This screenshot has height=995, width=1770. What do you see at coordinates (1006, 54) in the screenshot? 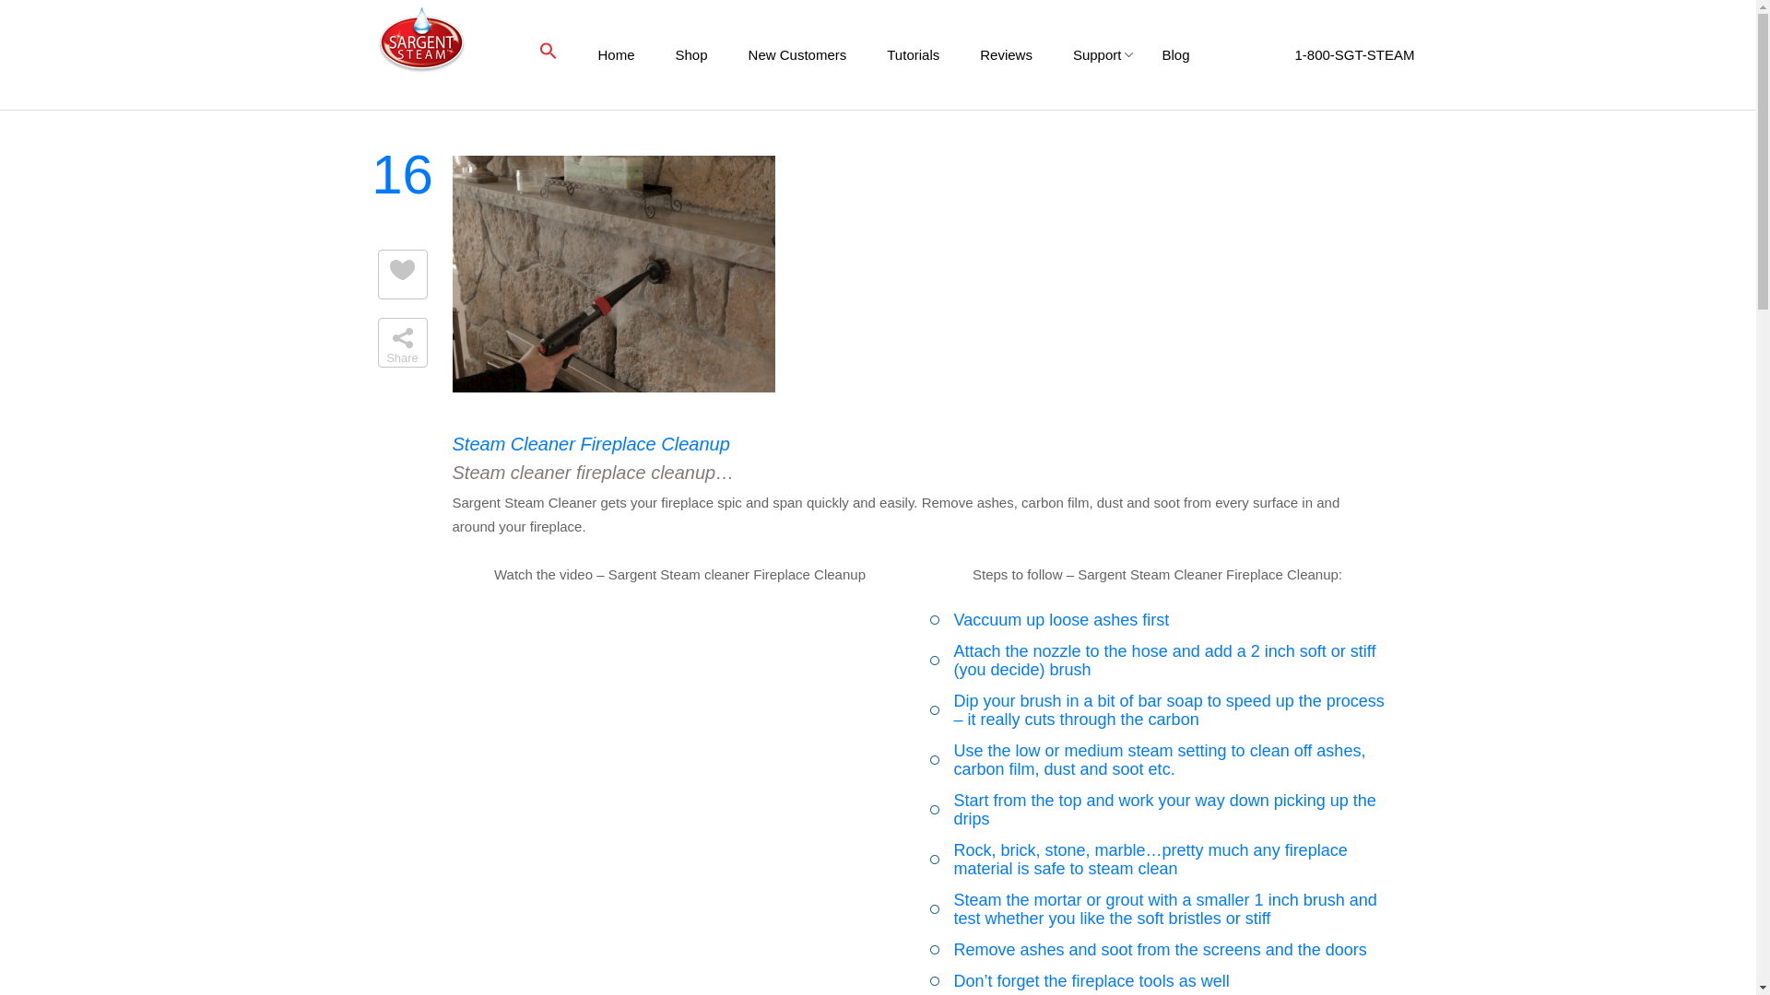
I see `Reviews` at bounding box center [1006, 54].